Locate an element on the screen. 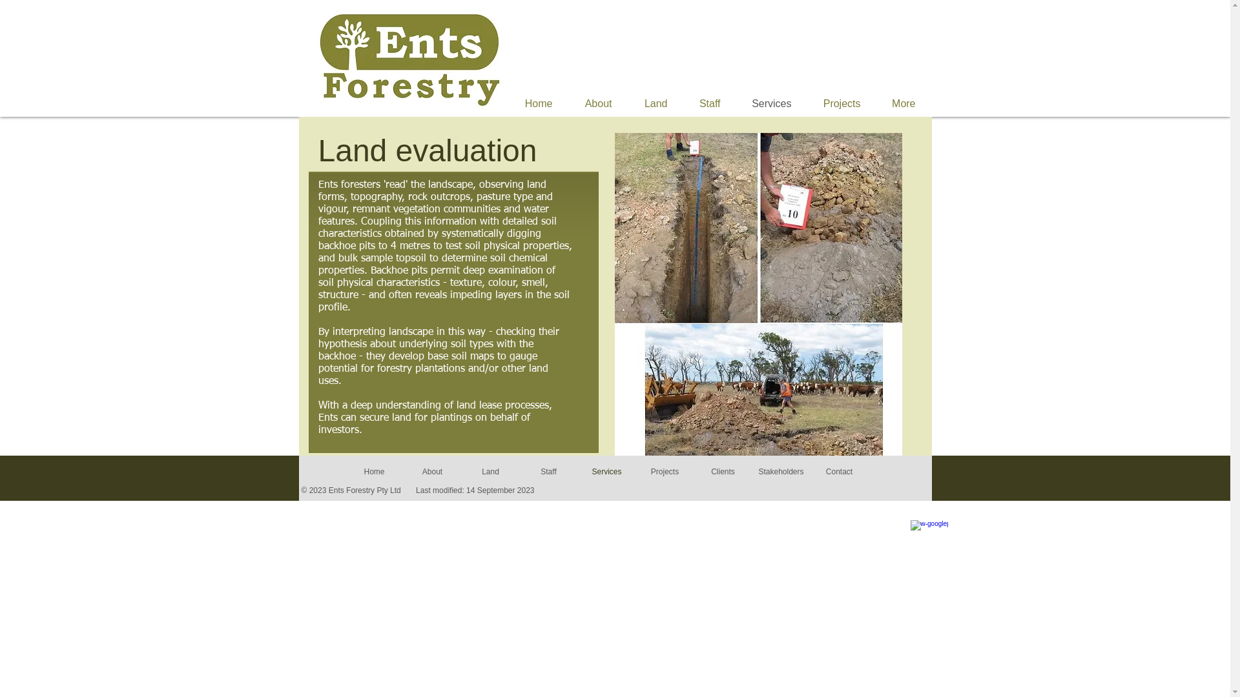 The image size is (1240, 697). Contact is located at coordinates (839, 472).